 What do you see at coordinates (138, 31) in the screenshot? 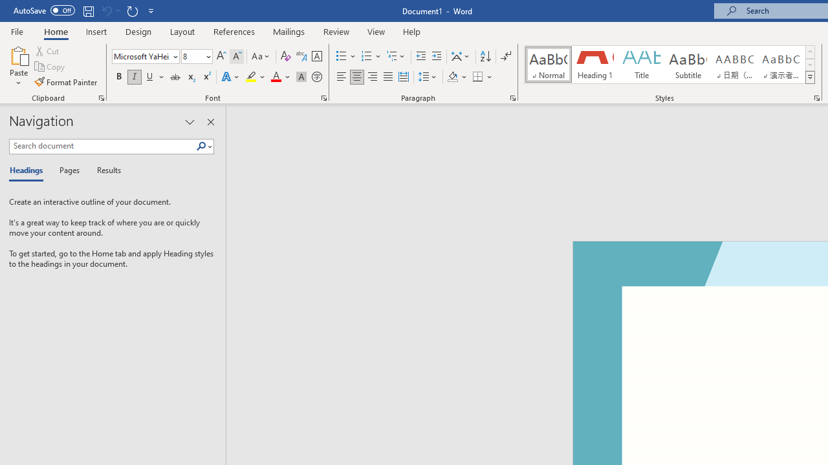
I see `Design` at bounding box center [138, 31].